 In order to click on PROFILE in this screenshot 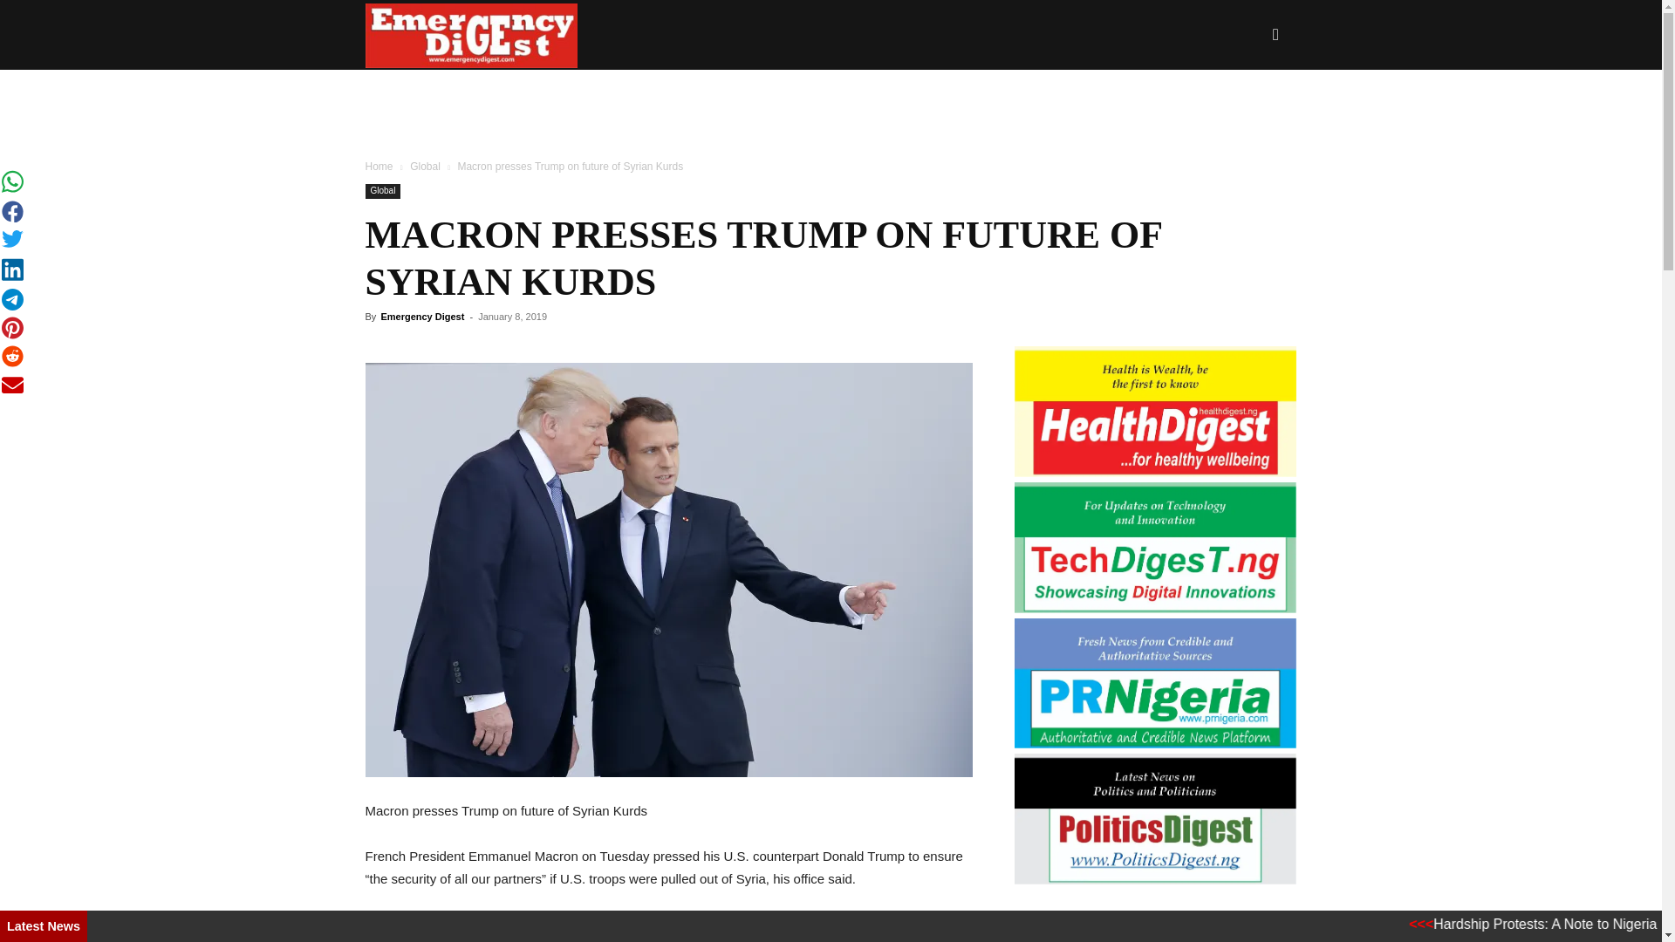, I will do `click(1090, 104)`.